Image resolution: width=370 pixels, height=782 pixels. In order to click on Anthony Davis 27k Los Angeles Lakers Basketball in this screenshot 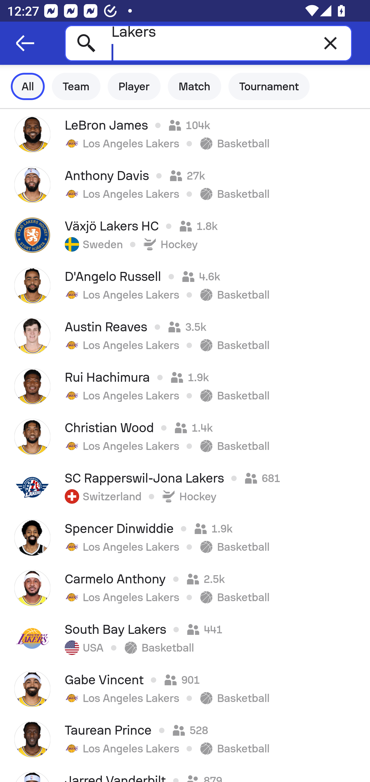, I will do `click(185, 184)`.